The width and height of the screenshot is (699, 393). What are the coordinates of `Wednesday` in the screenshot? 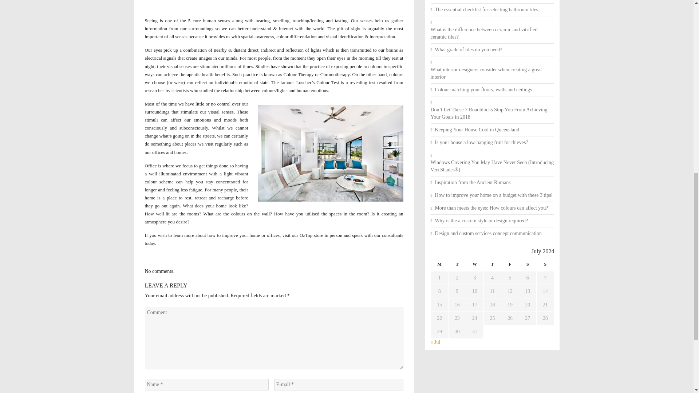 It's located at (475, 266).